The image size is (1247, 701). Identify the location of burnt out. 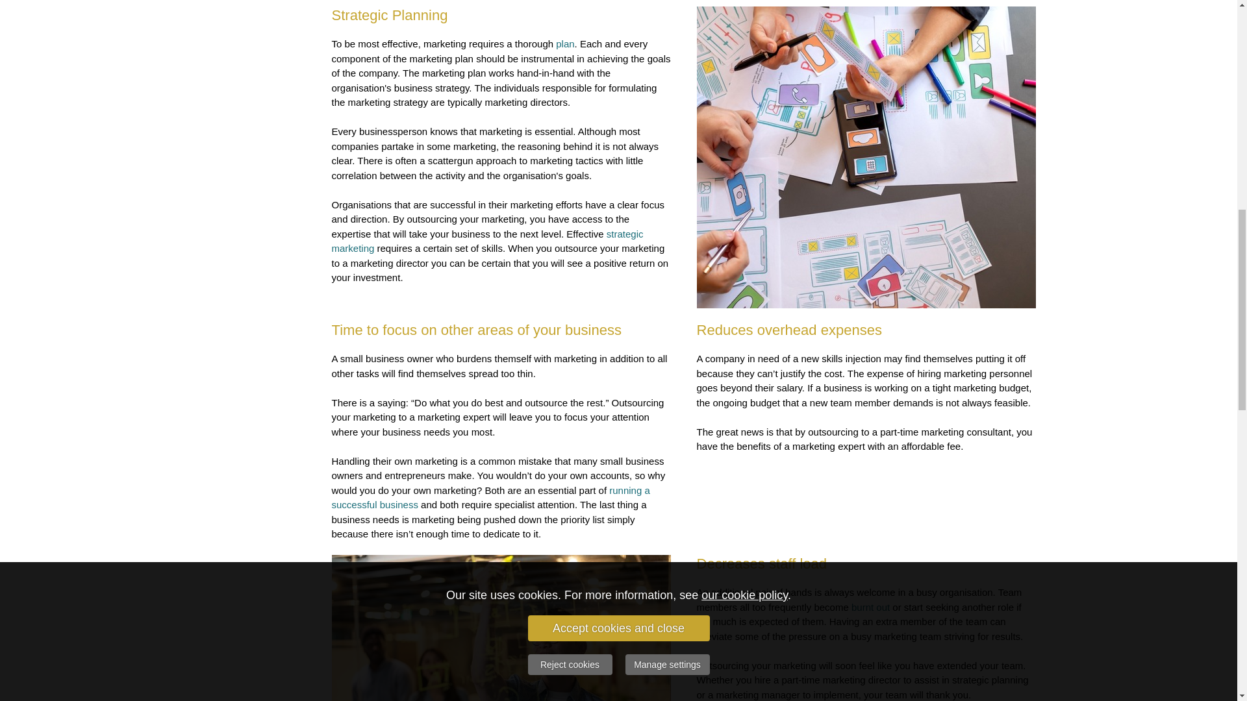
(870, 606).